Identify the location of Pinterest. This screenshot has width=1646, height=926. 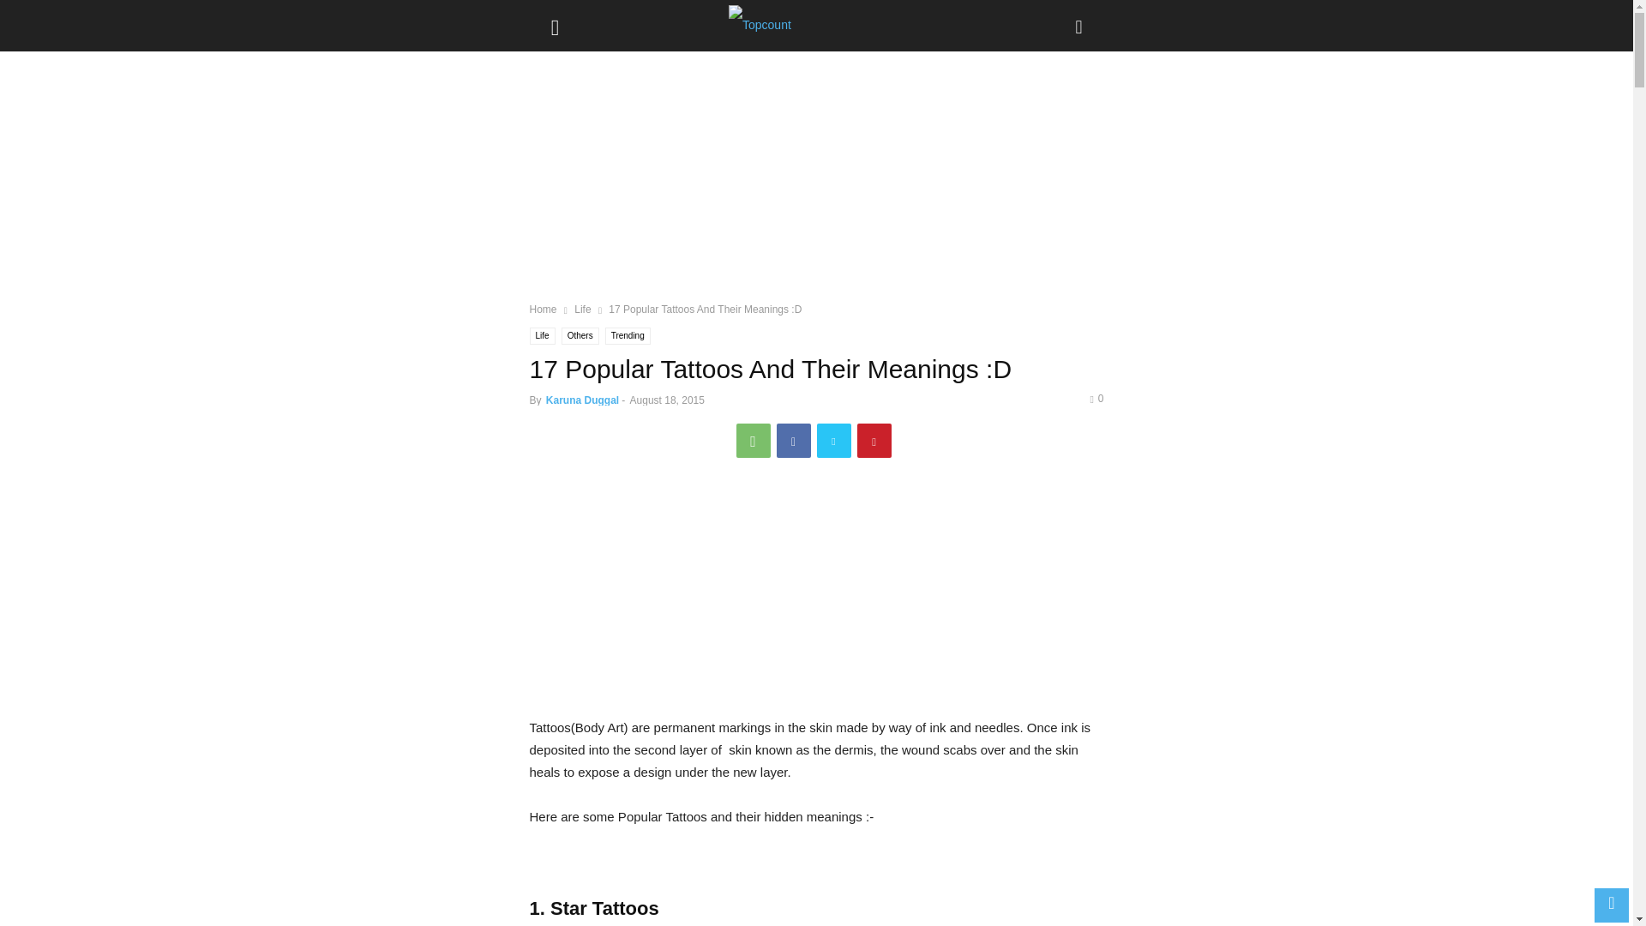
(874, 440).